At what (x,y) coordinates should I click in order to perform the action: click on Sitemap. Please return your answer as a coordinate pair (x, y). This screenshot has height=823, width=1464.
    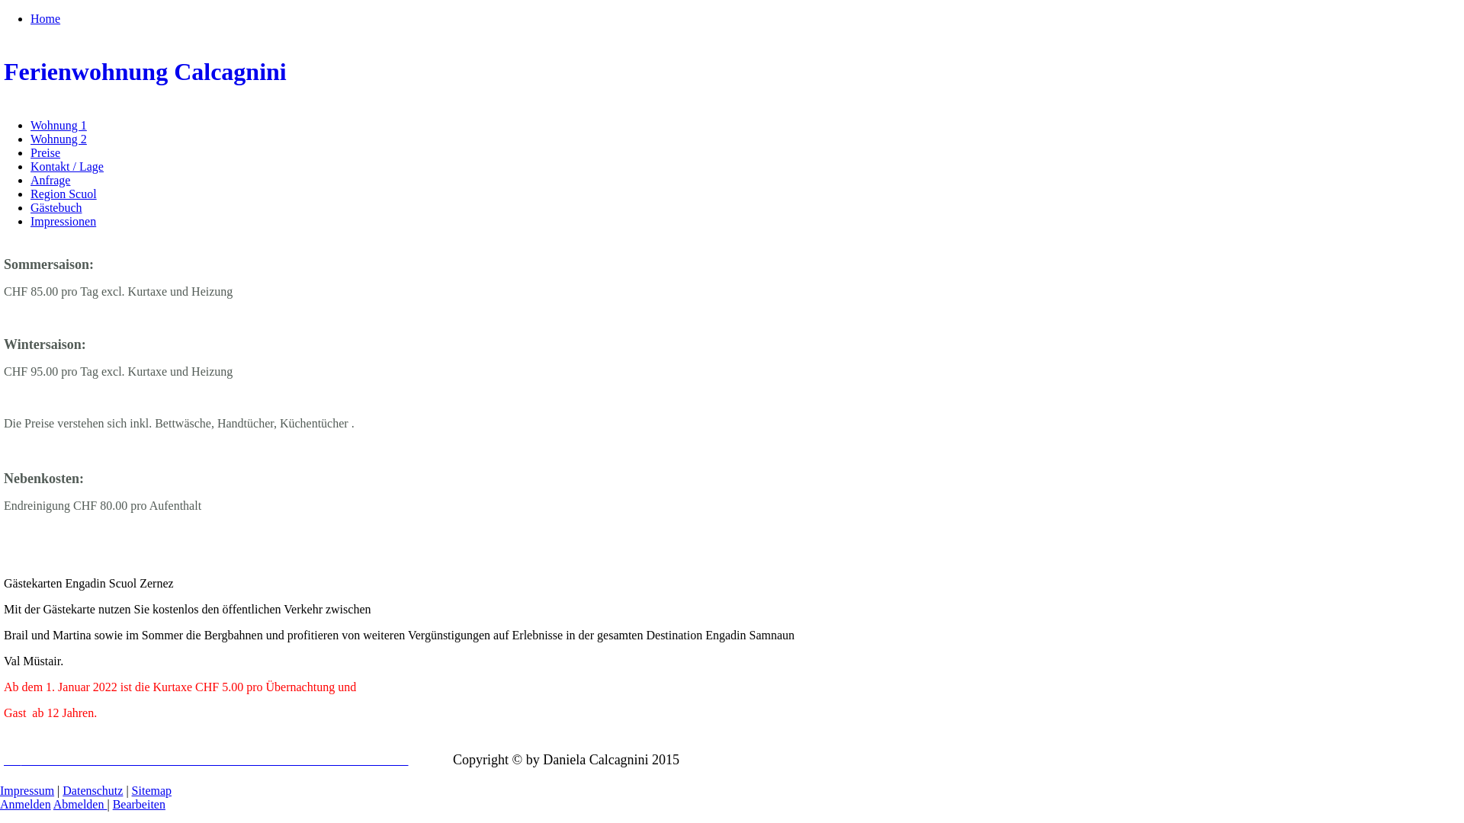
    Looking at the image, I should click on (152, 791).